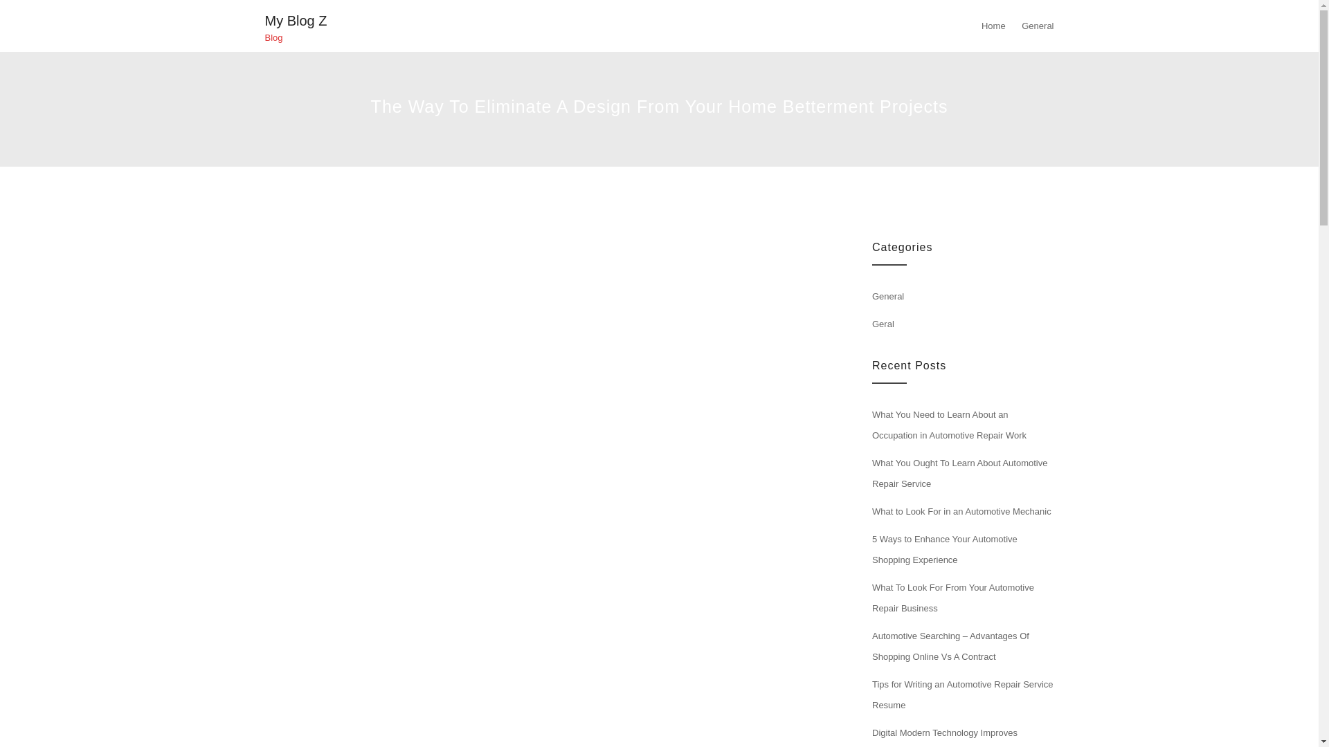  Describe the element at coordinates (944, 549) in the screenshot. I see `5 Ways to Enhance Your Automotive Shopping Experience` at that location.